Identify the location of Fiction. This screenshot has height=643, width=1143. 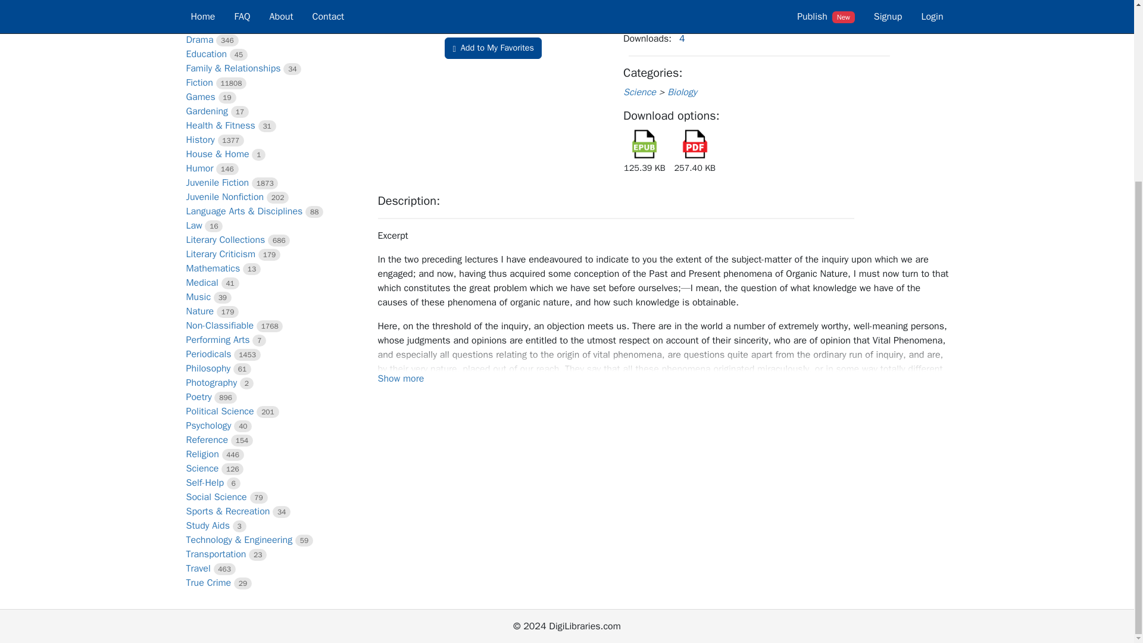
(199, 82).